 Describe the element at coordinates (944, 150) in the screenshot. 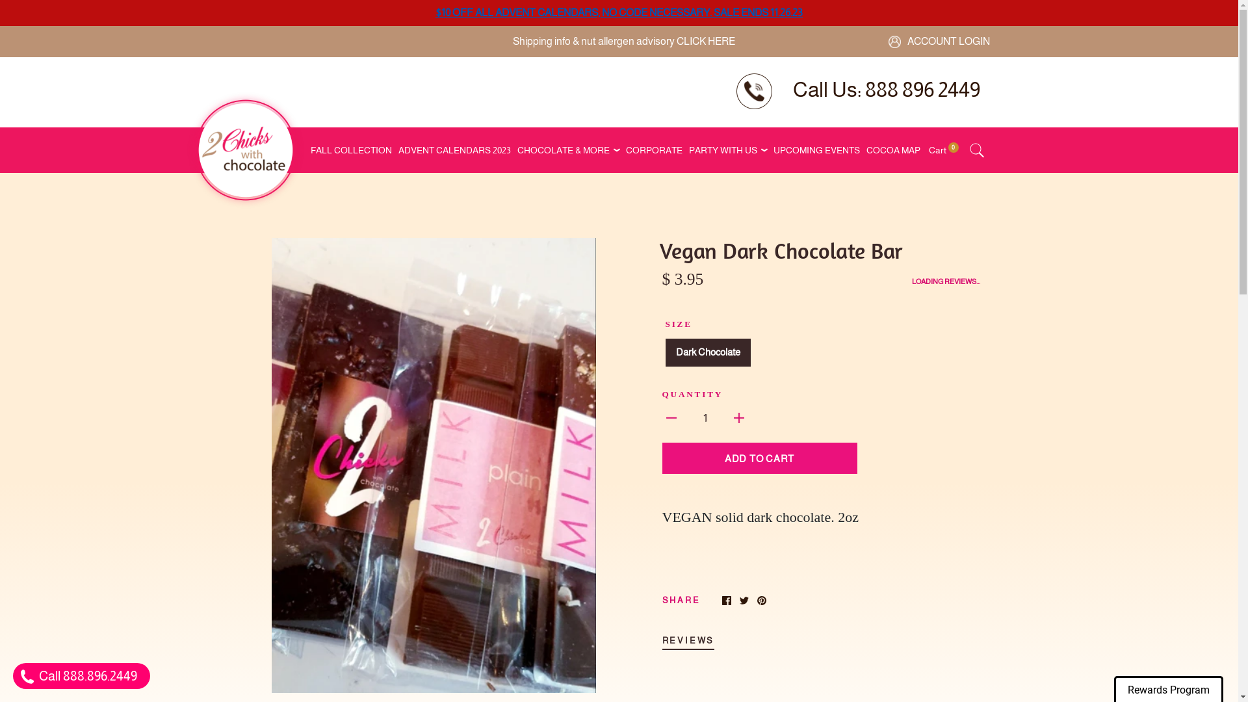

I see `Cart 0` at that location.